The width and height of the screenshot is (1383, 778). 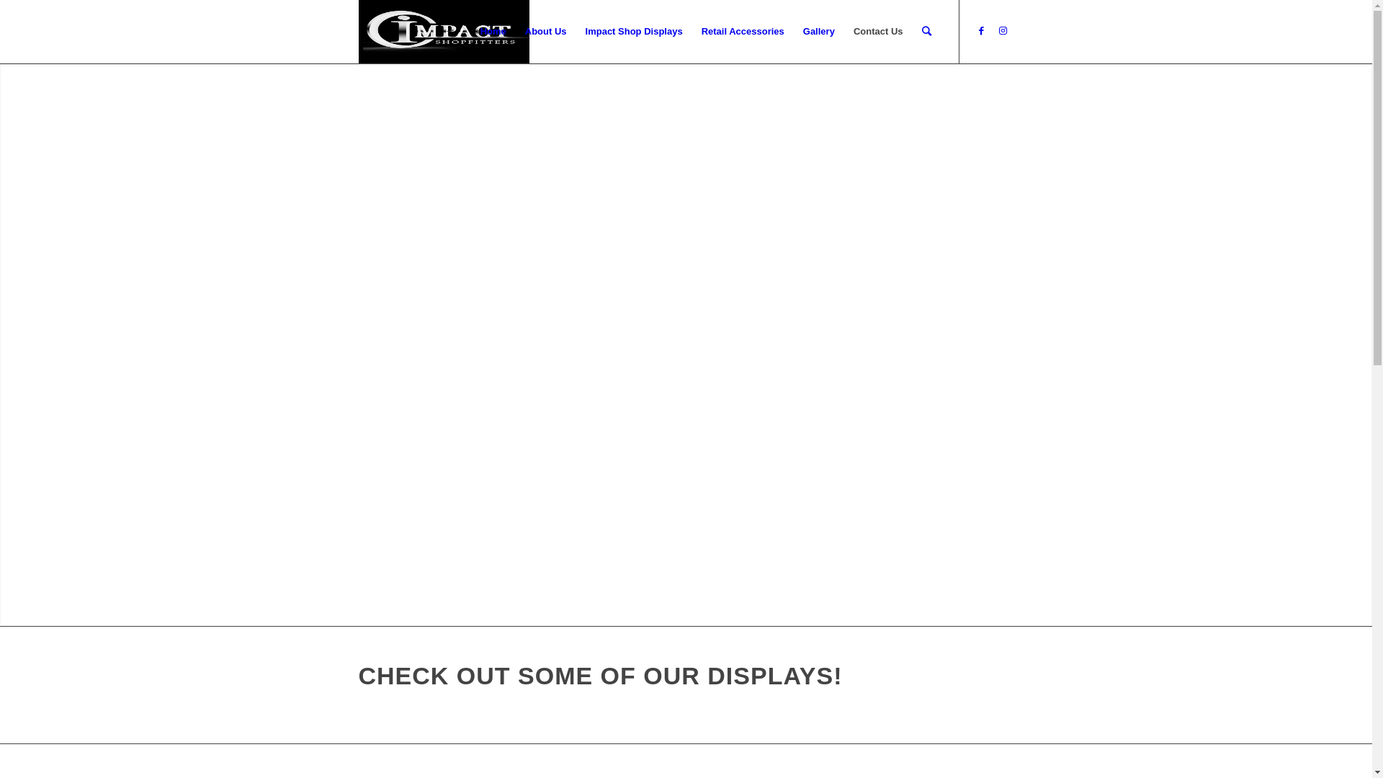 I want to click on Facebook, so click(x=982, y=31).